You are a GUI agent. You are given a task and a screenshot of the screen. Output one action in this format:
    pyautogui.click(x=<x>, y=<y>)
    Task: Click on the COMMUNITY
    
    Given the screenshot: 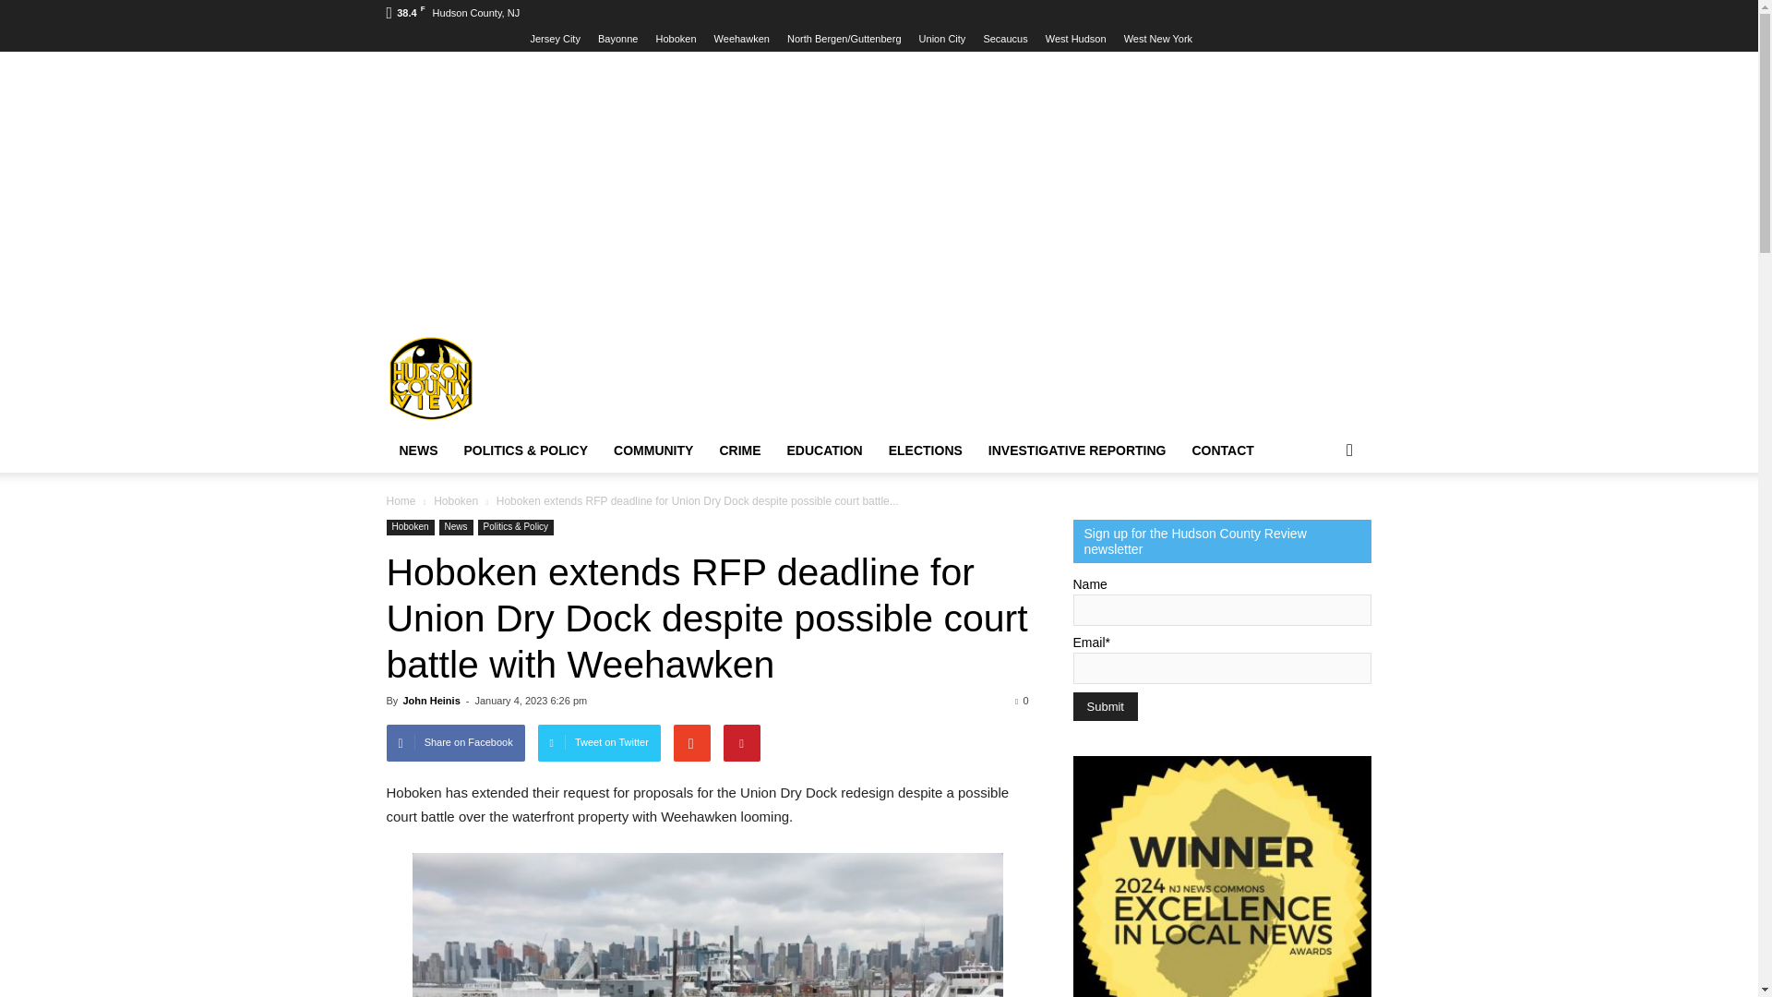 What is the action you would take?
    pyautogui.click(x=653, y=450)
    